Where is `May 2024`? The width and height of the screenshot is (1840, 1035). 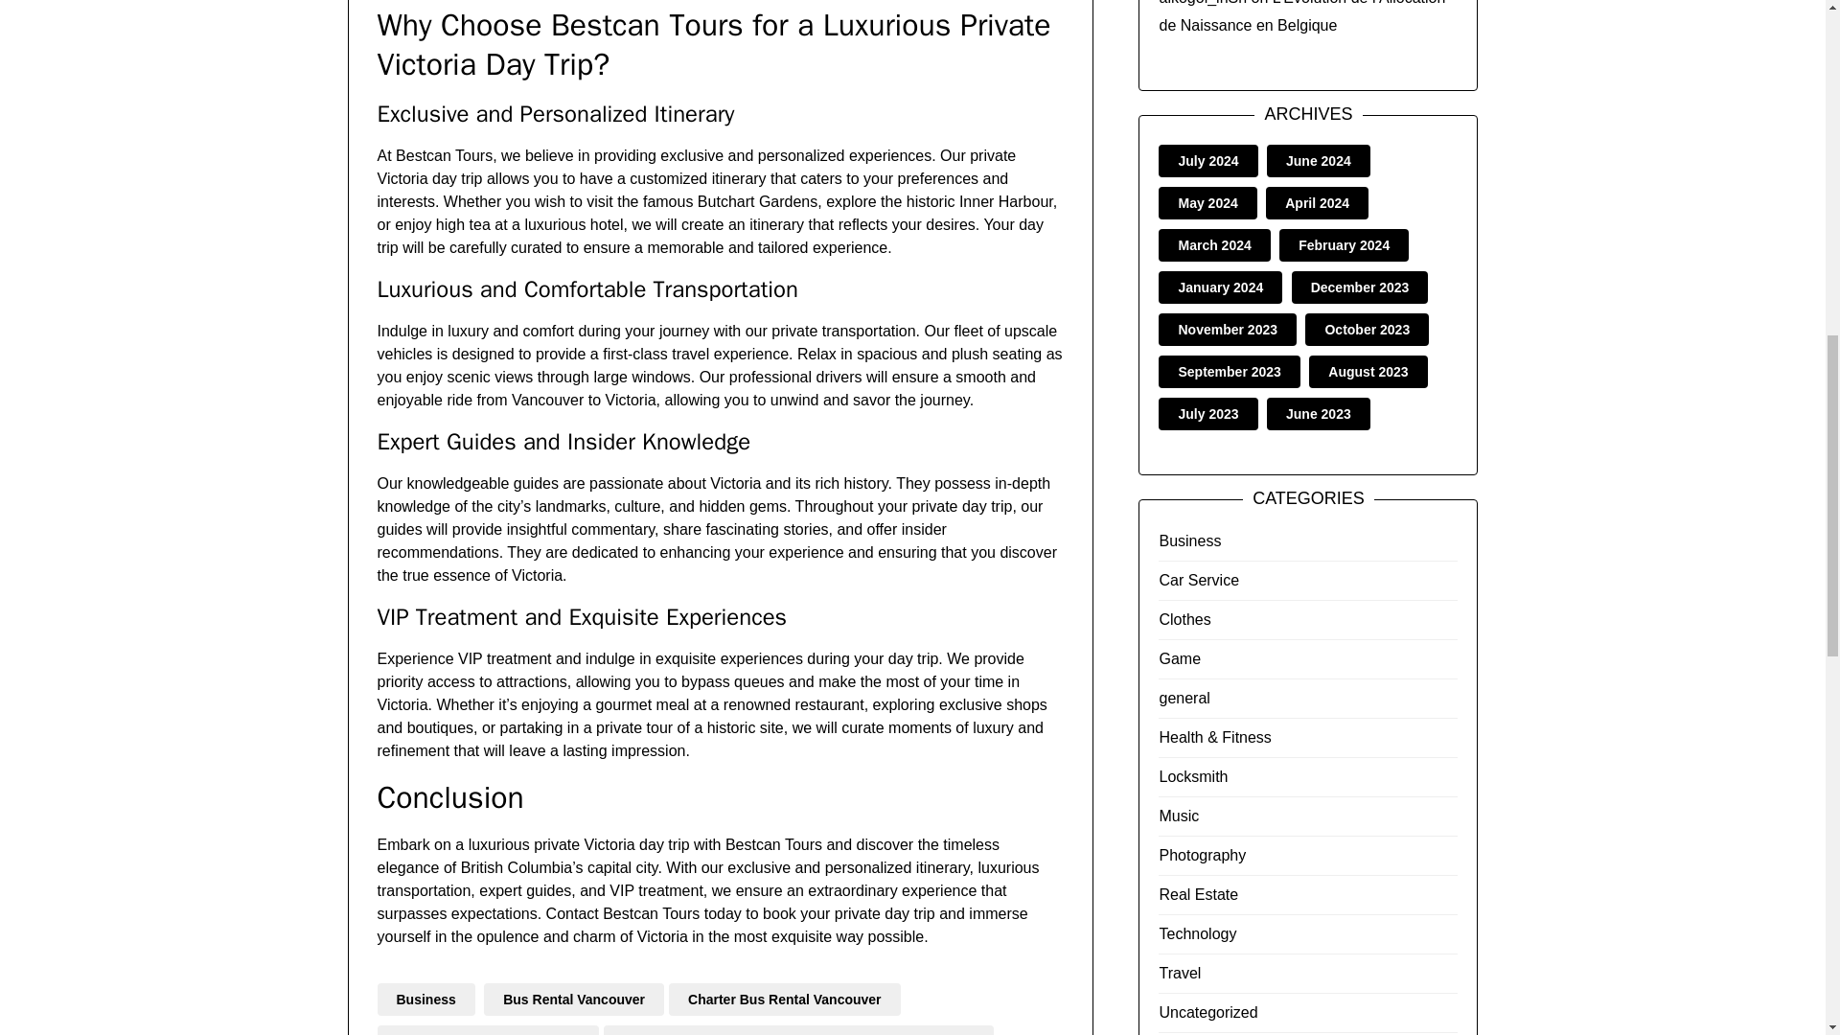 May 2024 is located at coordinates (1207, 203).